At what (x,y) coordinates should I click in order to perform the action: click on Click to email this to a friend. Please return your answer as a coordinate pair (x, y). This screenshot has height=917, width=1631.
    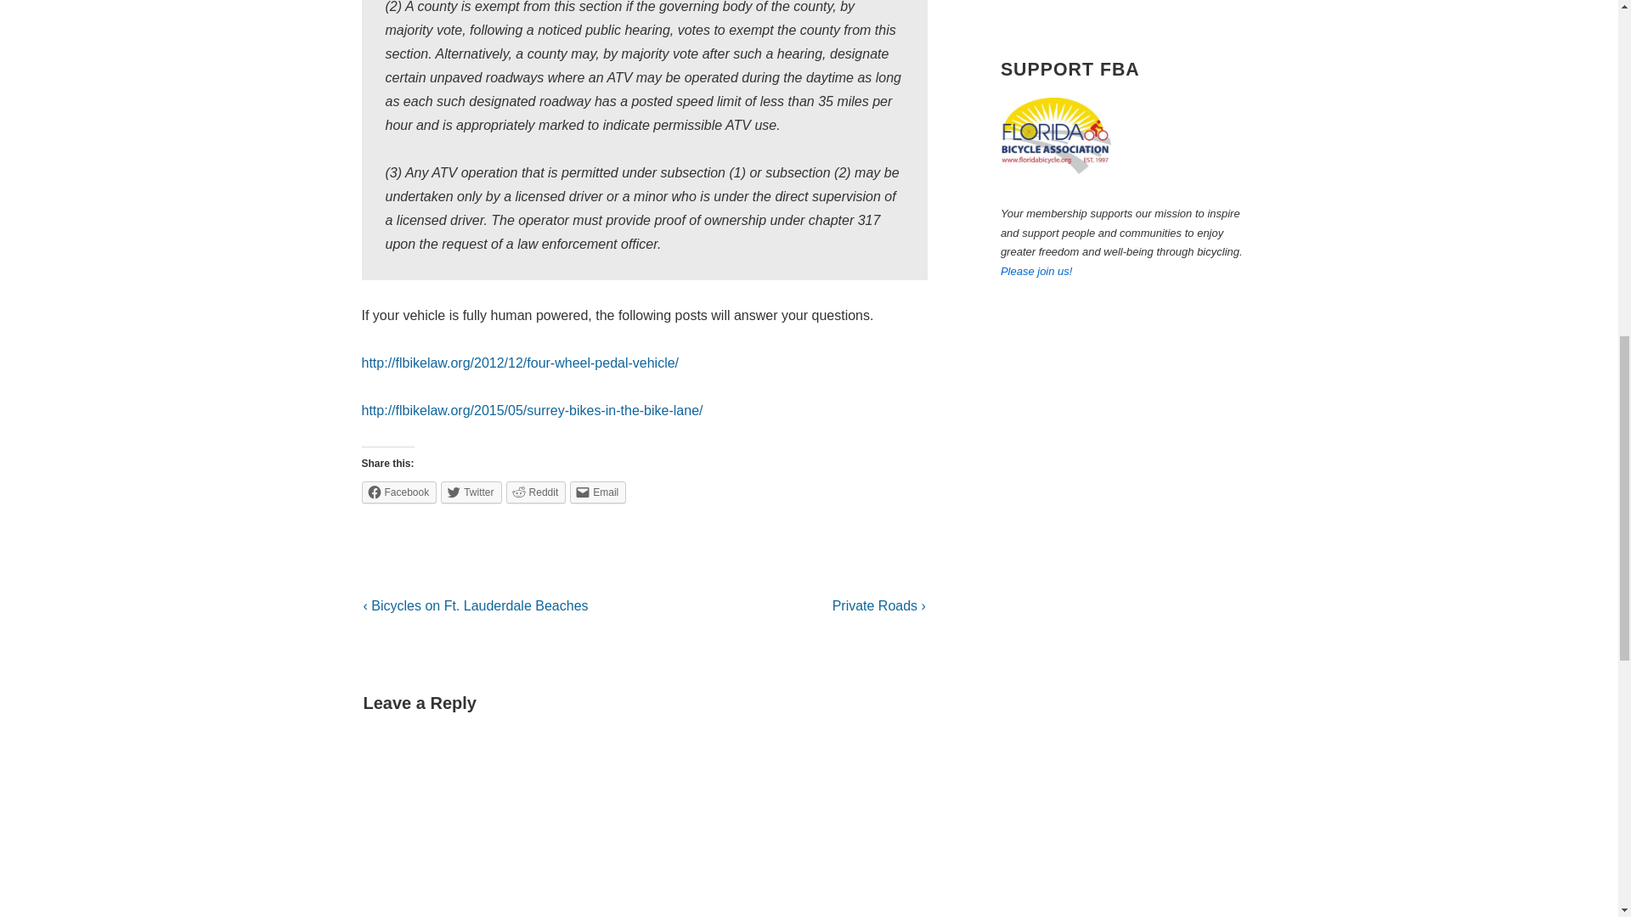
    Looking at the image, I should click on (598, 492).